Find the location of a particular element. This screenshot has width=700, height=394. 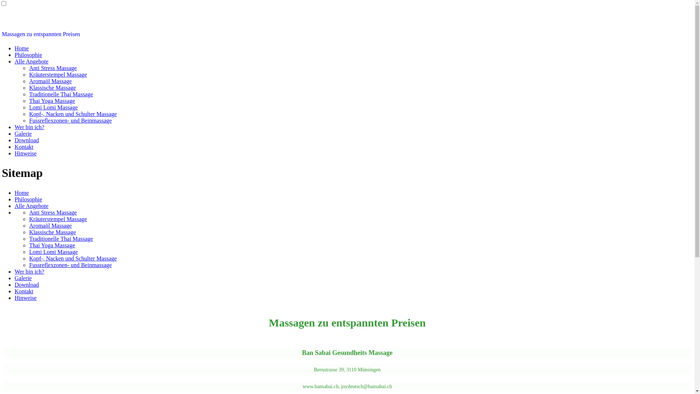

Thai Yoga Massage is located at coordinates (52, 245).